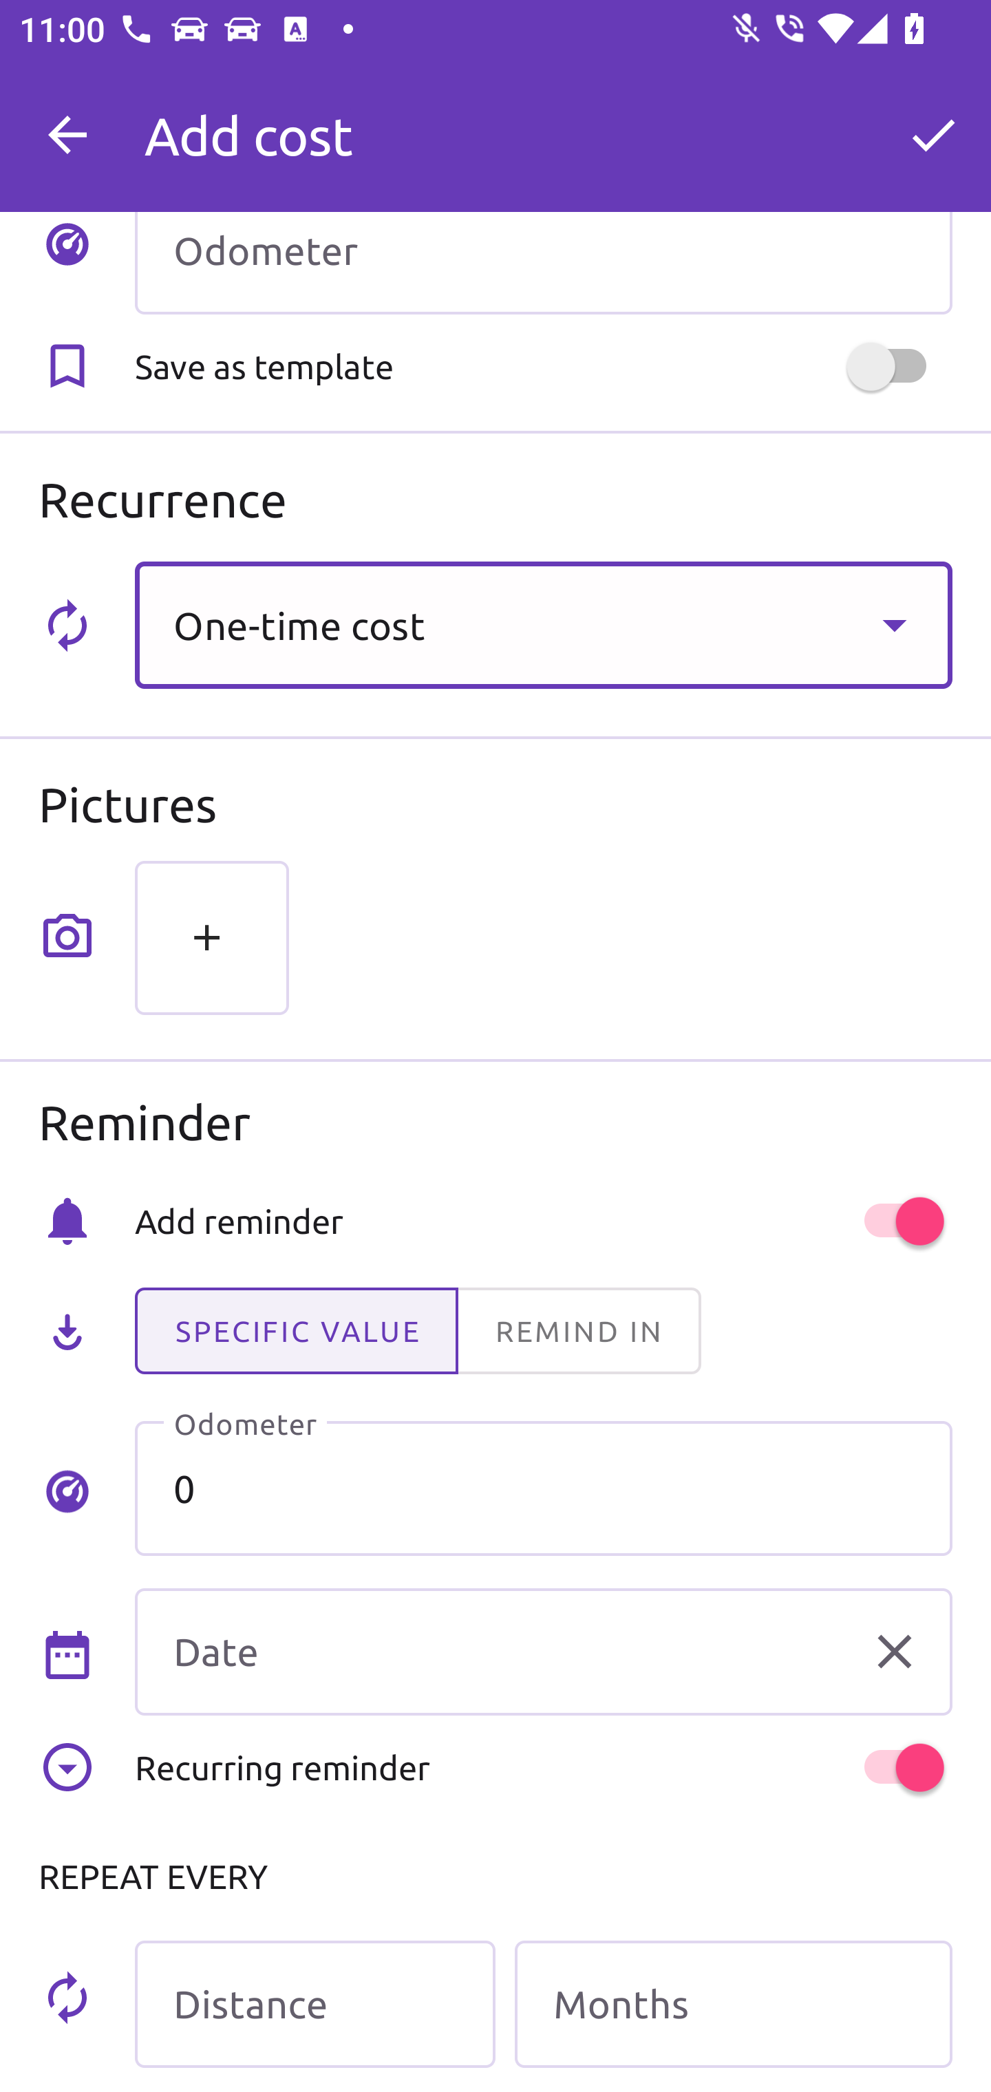 This screenshot has width=991, height=2092. What do you see at coordinates (543, 1220) in the screenshot?
I see `Add reminder` at bounding box center [543, 1220].